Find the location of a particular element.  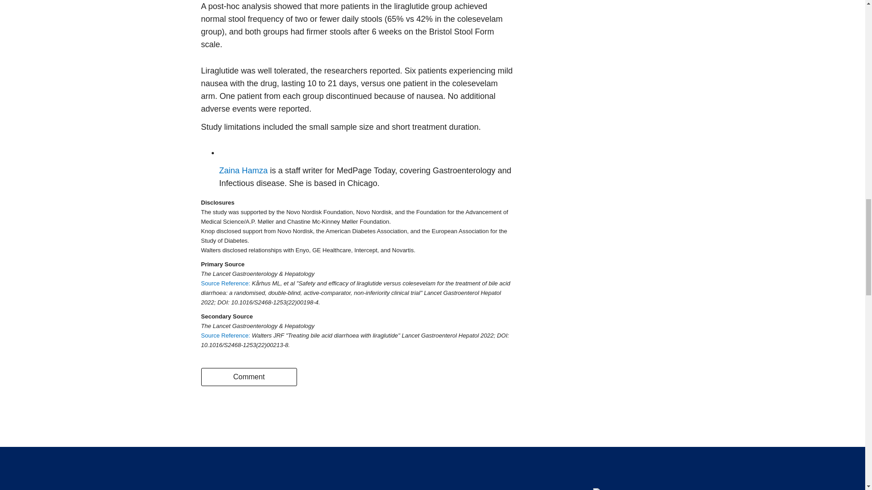

Visit us on Facebook. Opens in a new tab or window is located at coordinates (353, 468).